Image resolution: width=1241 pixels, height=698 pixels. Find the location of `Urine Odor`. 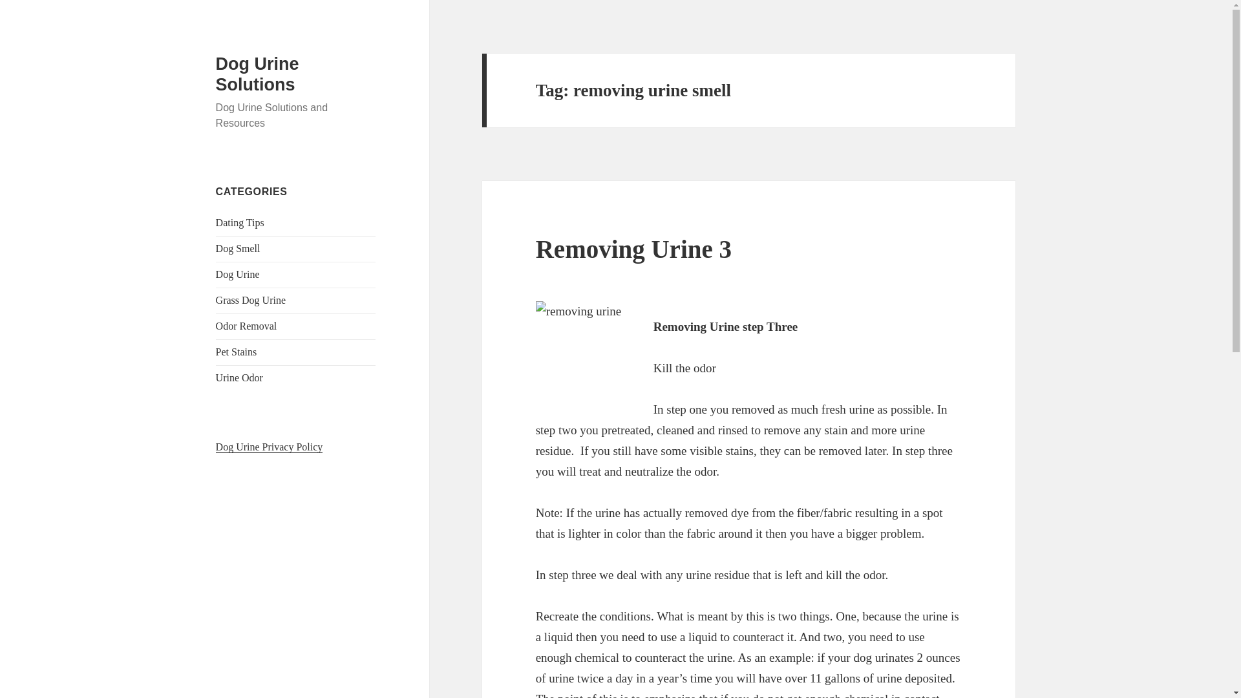

Urine Odor is located at coordinates (239, 377).